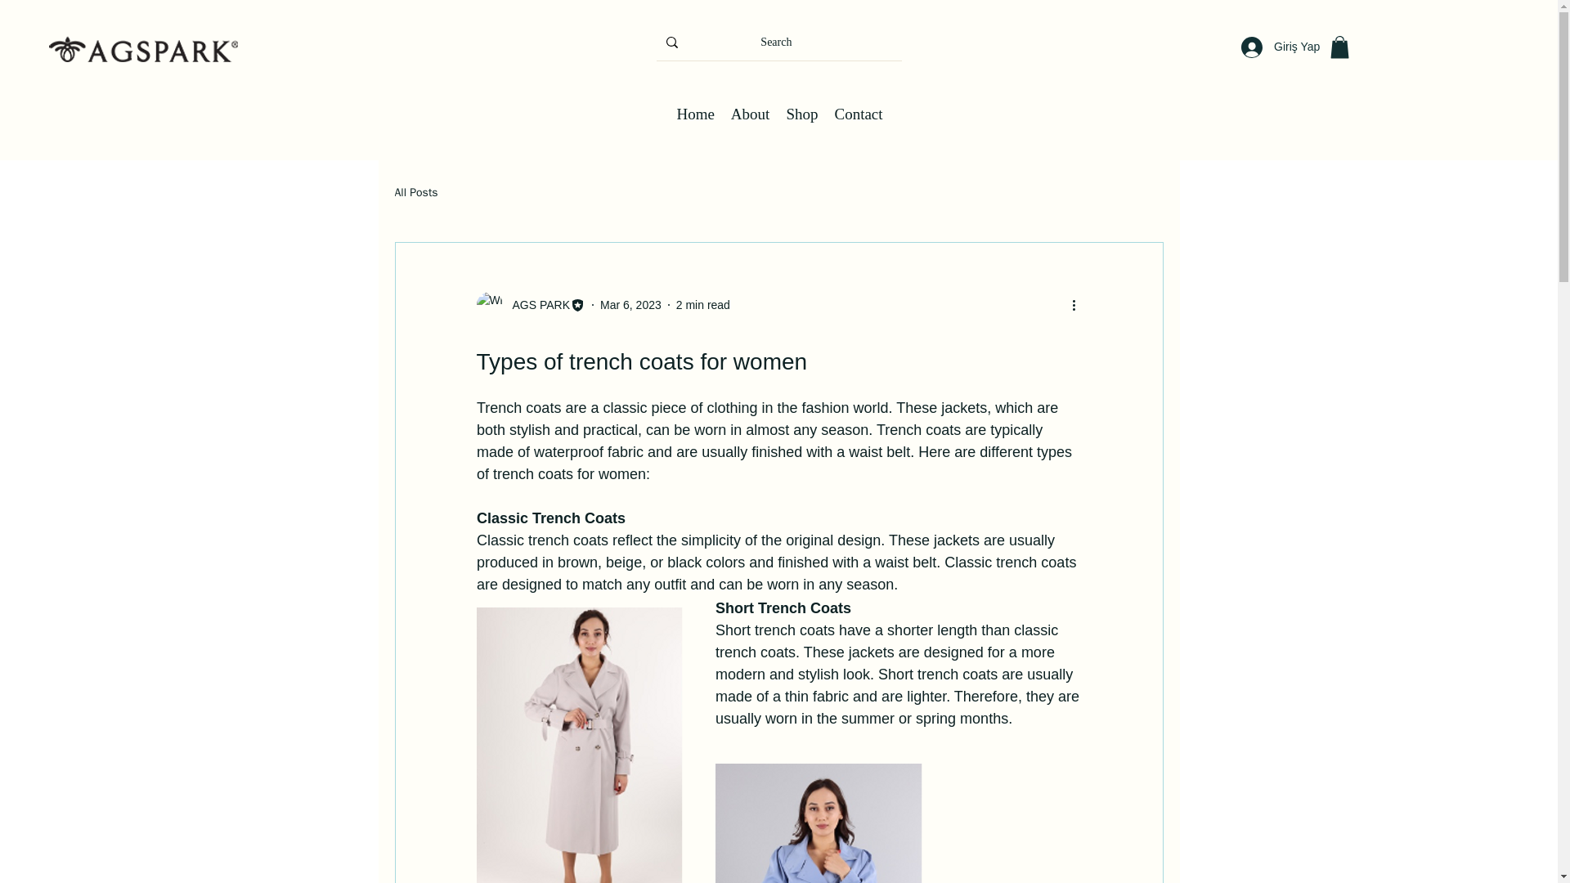 Image resolution: width=1570 pixels, height=883 pixels. I want to click on Contact, so click(857, 114).